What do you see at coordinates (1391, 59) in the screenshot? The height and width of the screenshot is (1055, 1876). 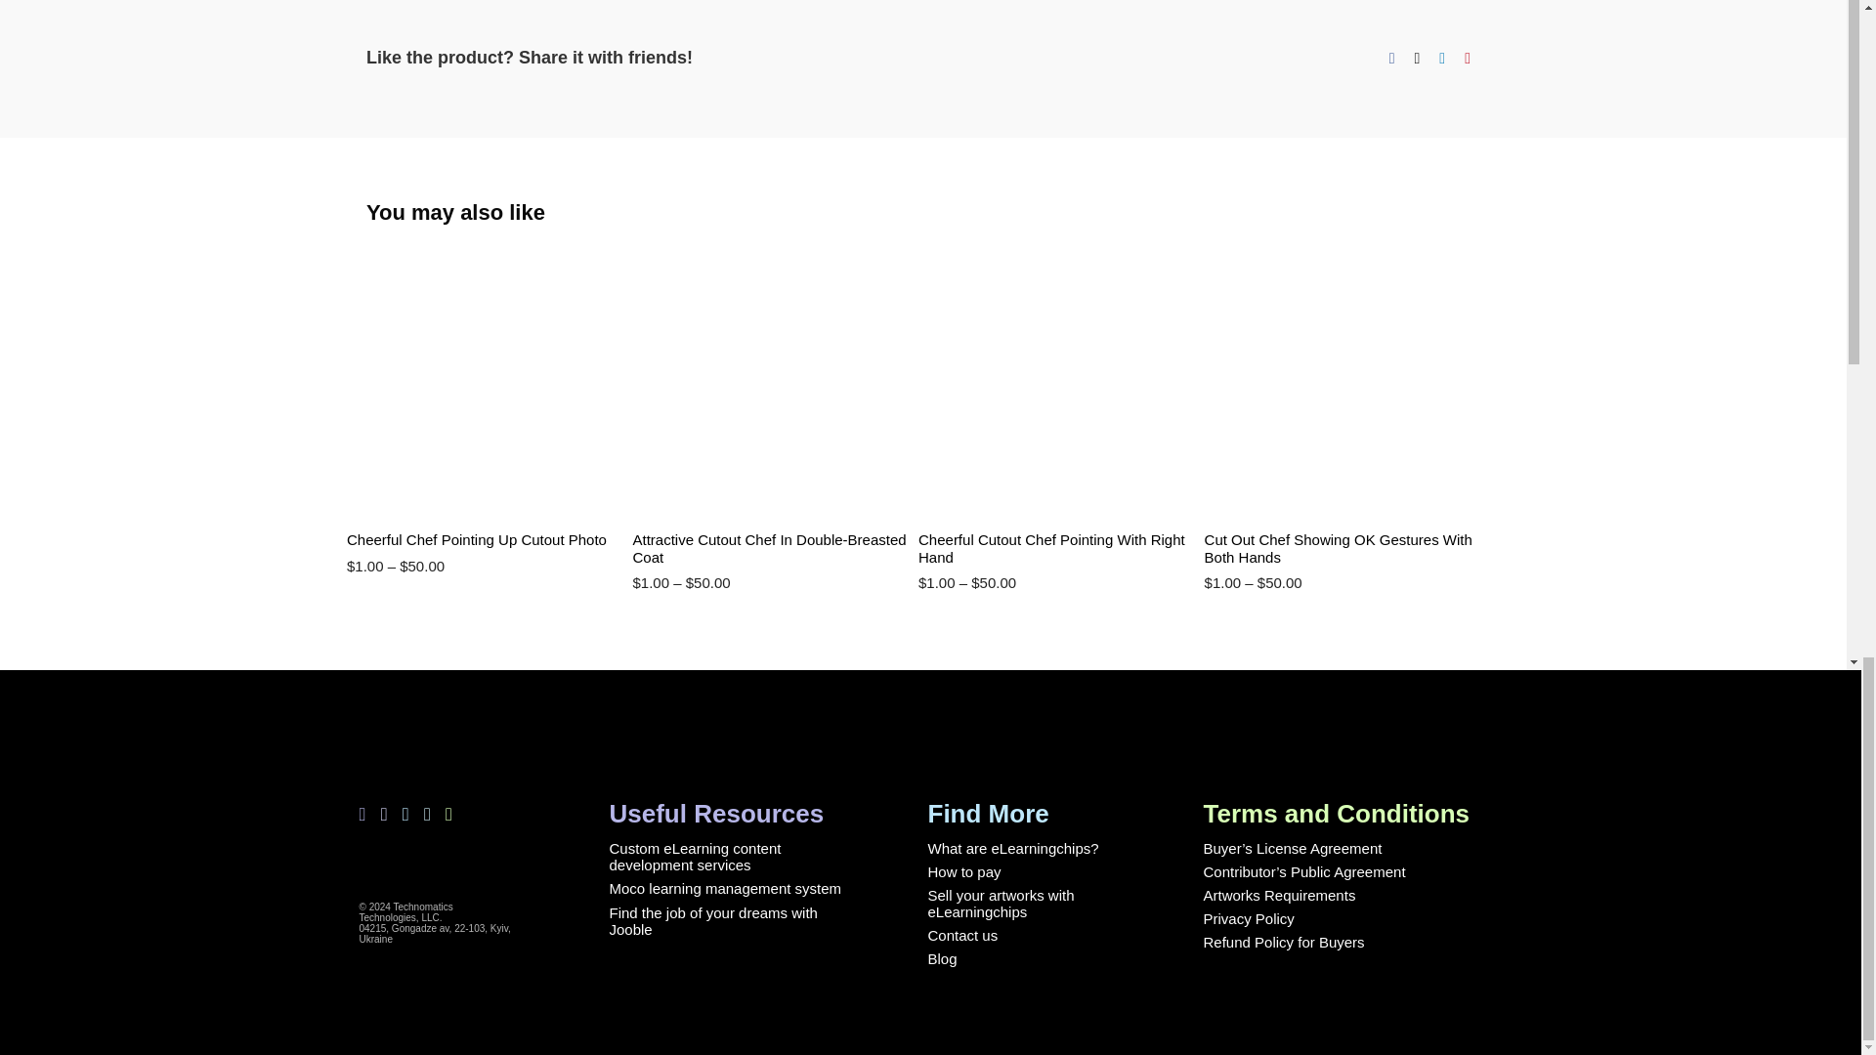 I see `Facebook` at bounding box center [1391, 59].